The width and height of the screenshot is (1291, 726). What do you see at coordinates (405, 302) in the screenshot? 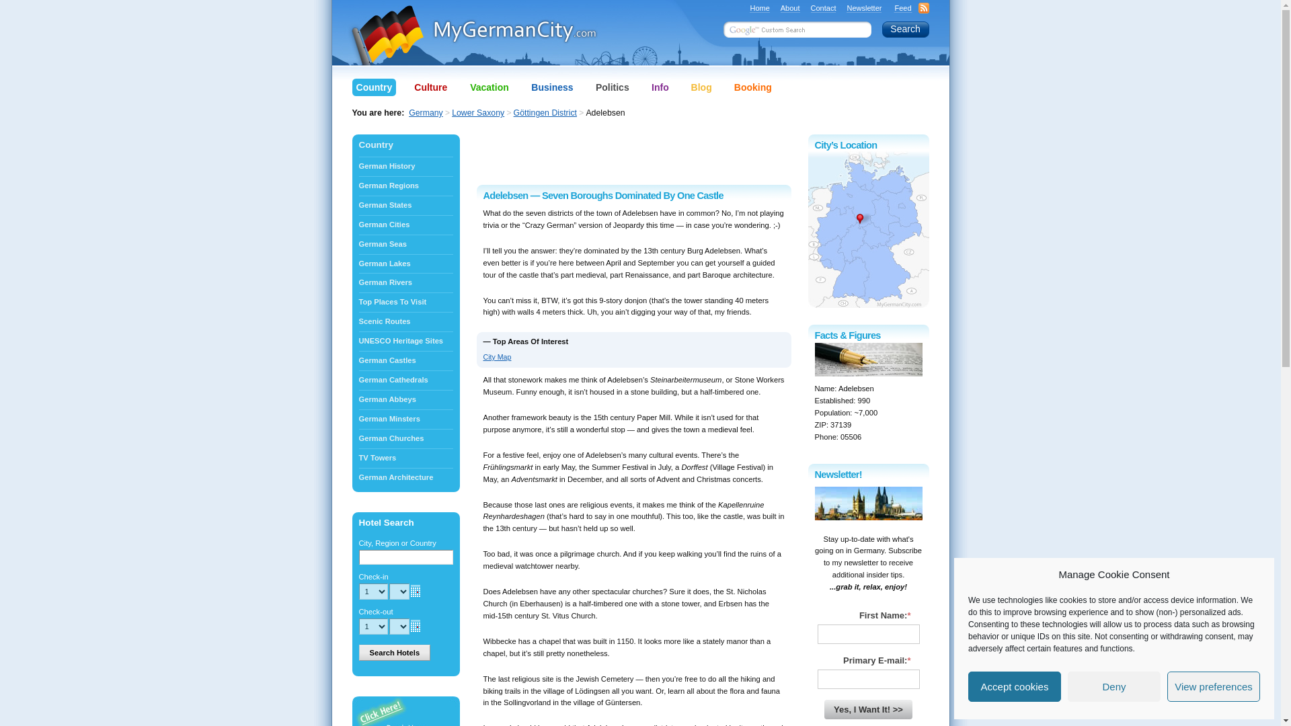
I see `Top Places To Visit` at bounding box center [405, 302].